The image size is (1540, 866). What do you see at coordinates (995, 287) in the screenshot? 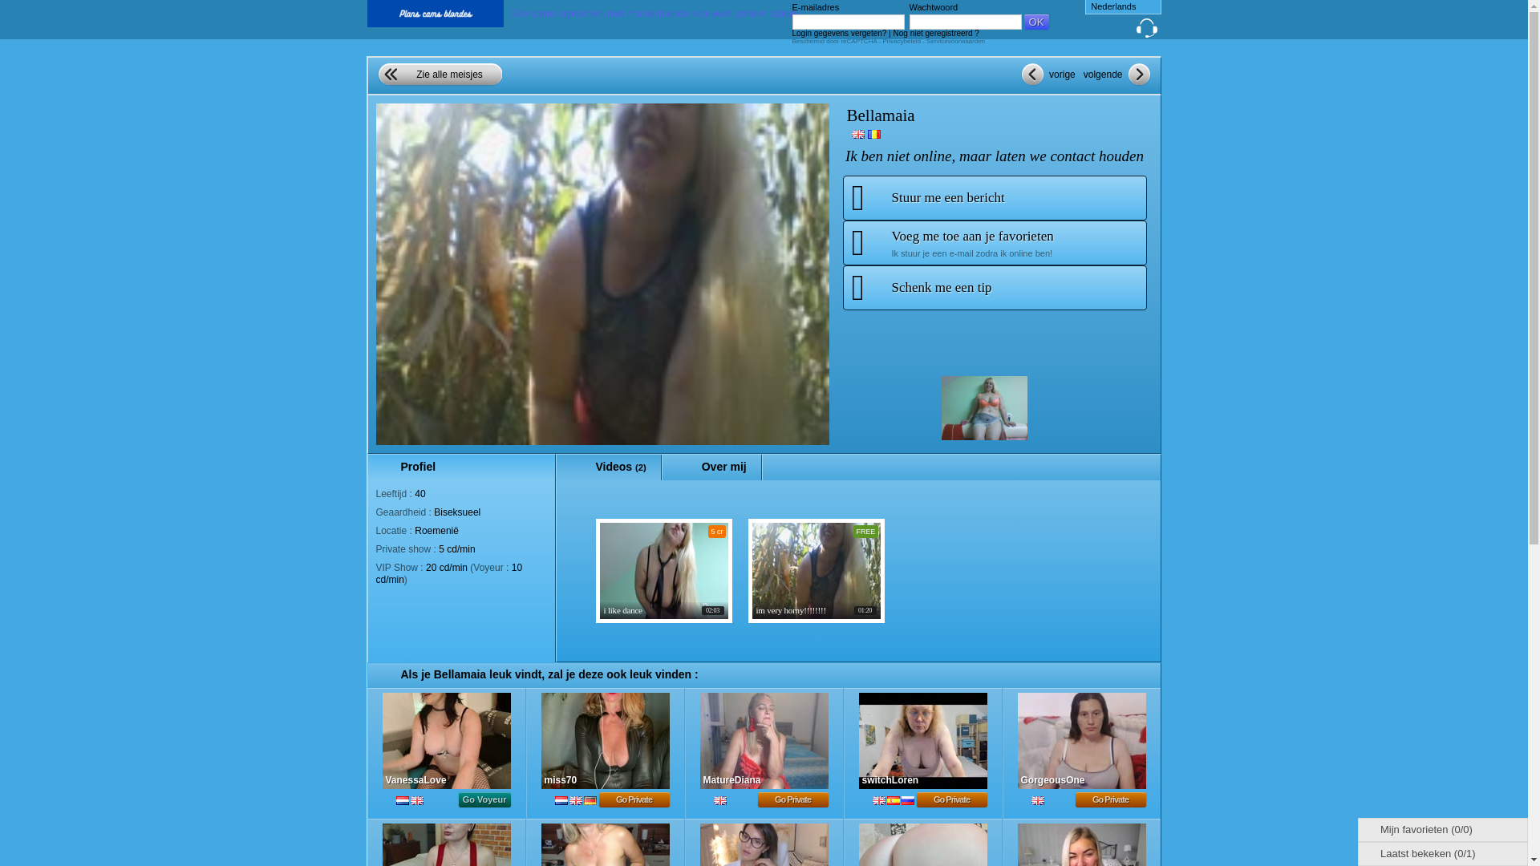
I see `Schenk me een tip` at bounding box center [995, 287].